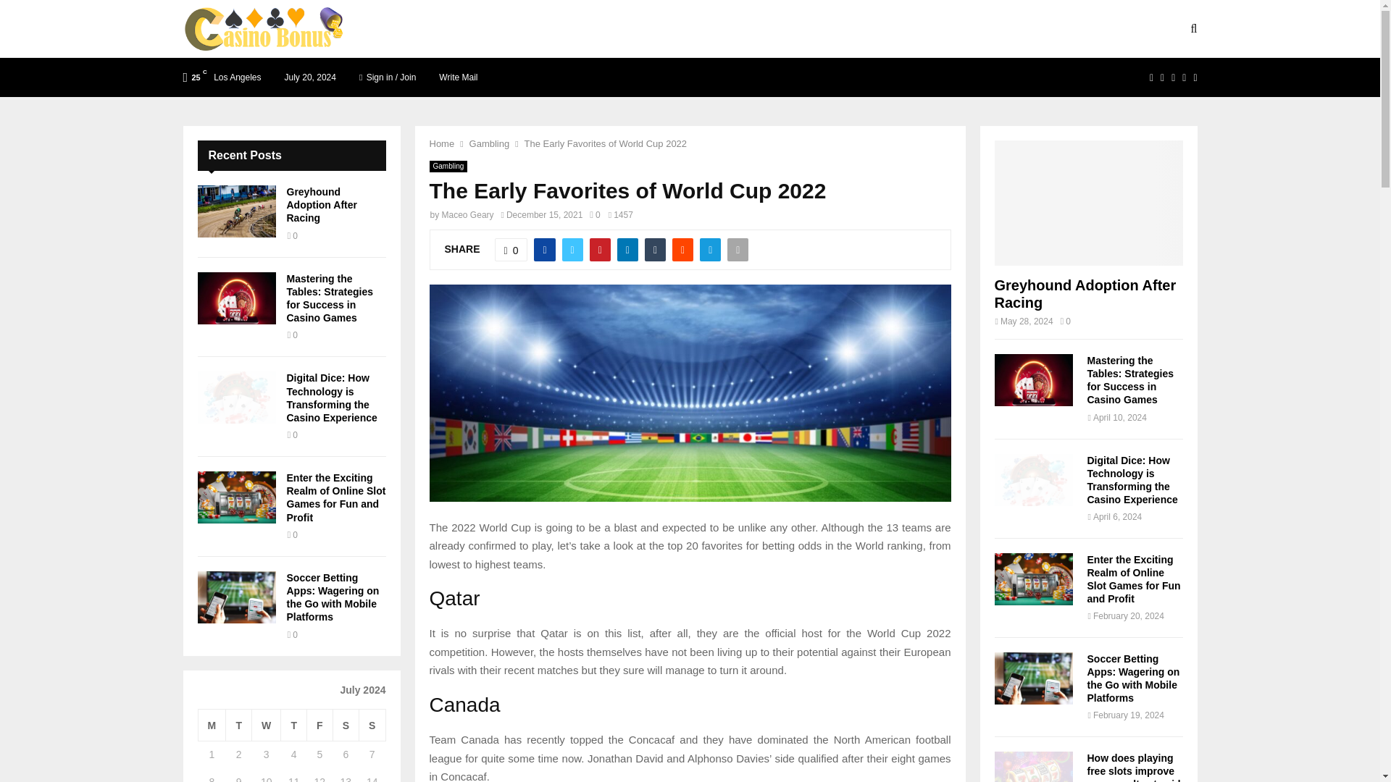 The image size is (1391, 782). I want to click on GAMBLING, so click(691, 29).